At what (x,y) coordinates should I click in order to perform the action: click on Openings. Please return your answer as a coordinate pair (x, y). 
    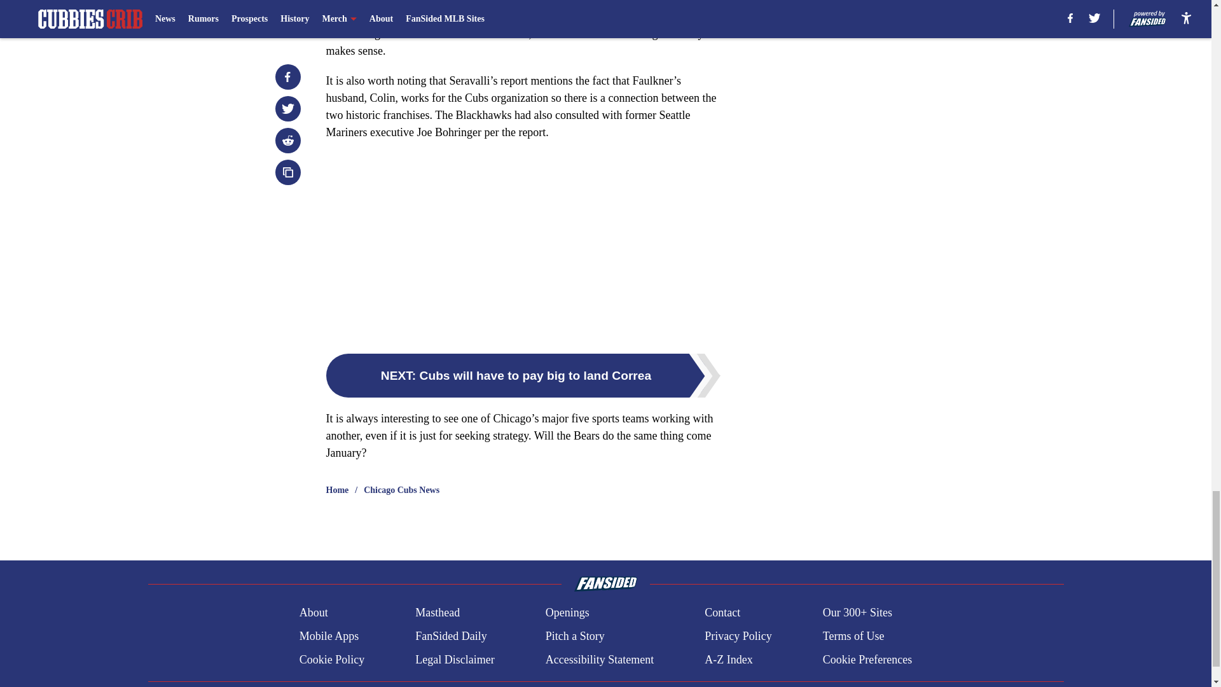
    Looking at the image, I should click on (567, 613).